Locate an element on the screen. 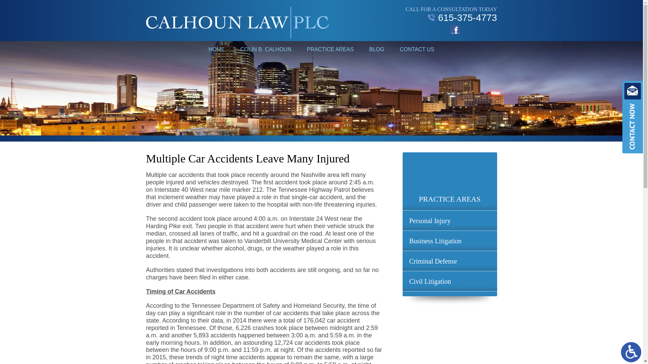  COLIN B. CALHOUN is located at coordinates (266, 49).